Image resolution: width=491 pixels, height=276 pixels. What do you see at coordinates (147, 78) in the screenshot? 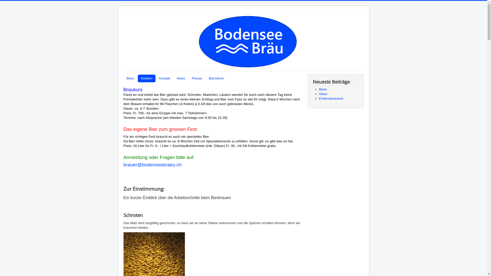
I see `Erleben` at bounding box center [147, 78].